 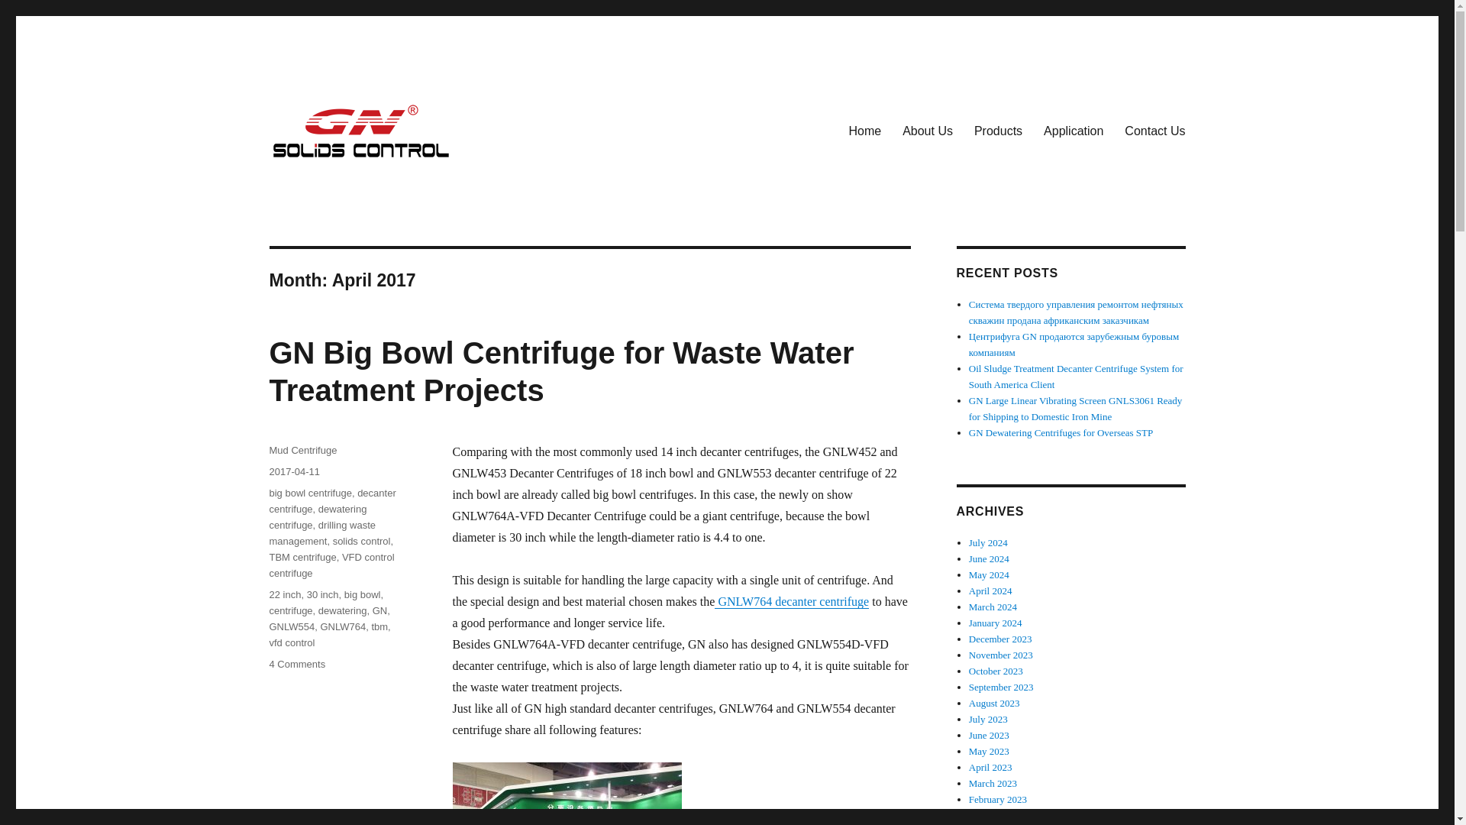 I want to click on dewatering centrifuge, so click(x=318, y=516).